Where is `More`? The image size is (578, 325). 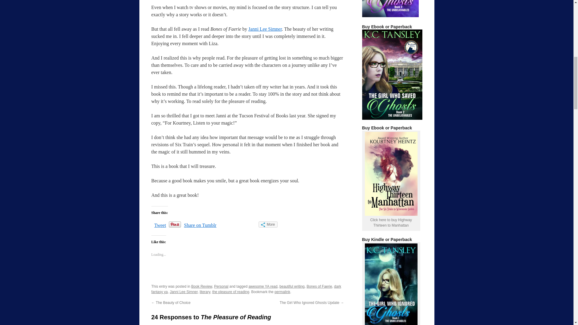 More is located at coordinates (268, 224).